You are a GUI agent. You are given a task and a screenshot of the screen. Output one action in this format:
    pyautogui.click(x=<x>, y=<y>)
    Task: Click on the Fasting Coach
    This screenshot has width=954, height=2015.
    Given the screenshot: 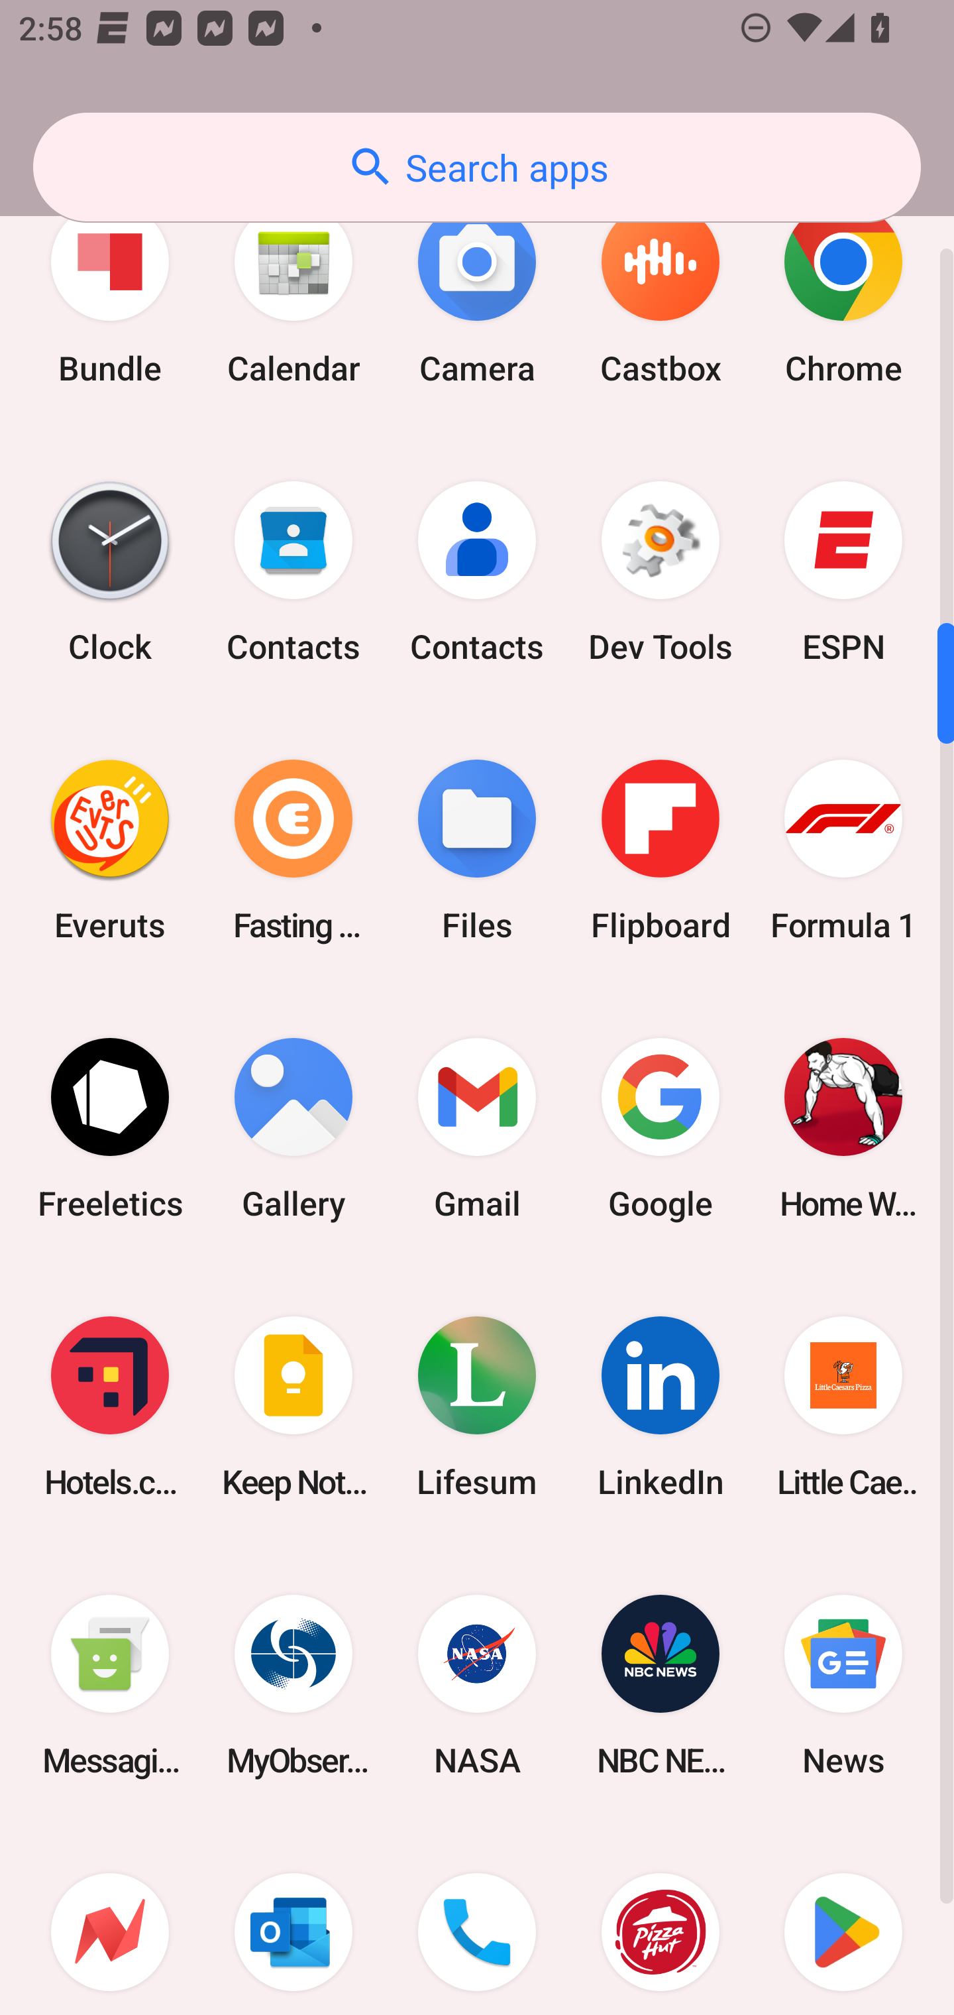 What is the action you would take?
    pyautogui.click(x=293, y=850)
    